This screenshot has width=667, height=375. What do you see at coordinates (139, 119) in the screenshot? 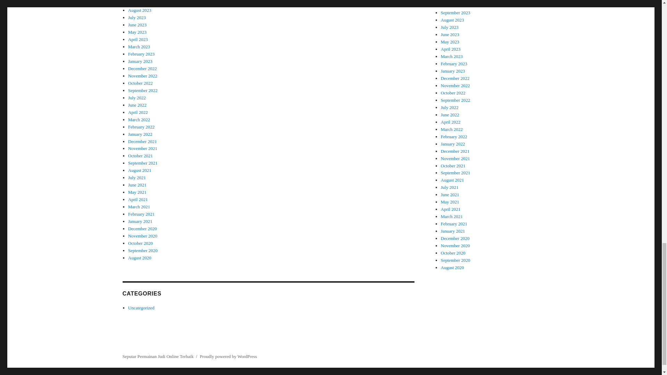
I see `March 2022` at bounding box center [139, 119].